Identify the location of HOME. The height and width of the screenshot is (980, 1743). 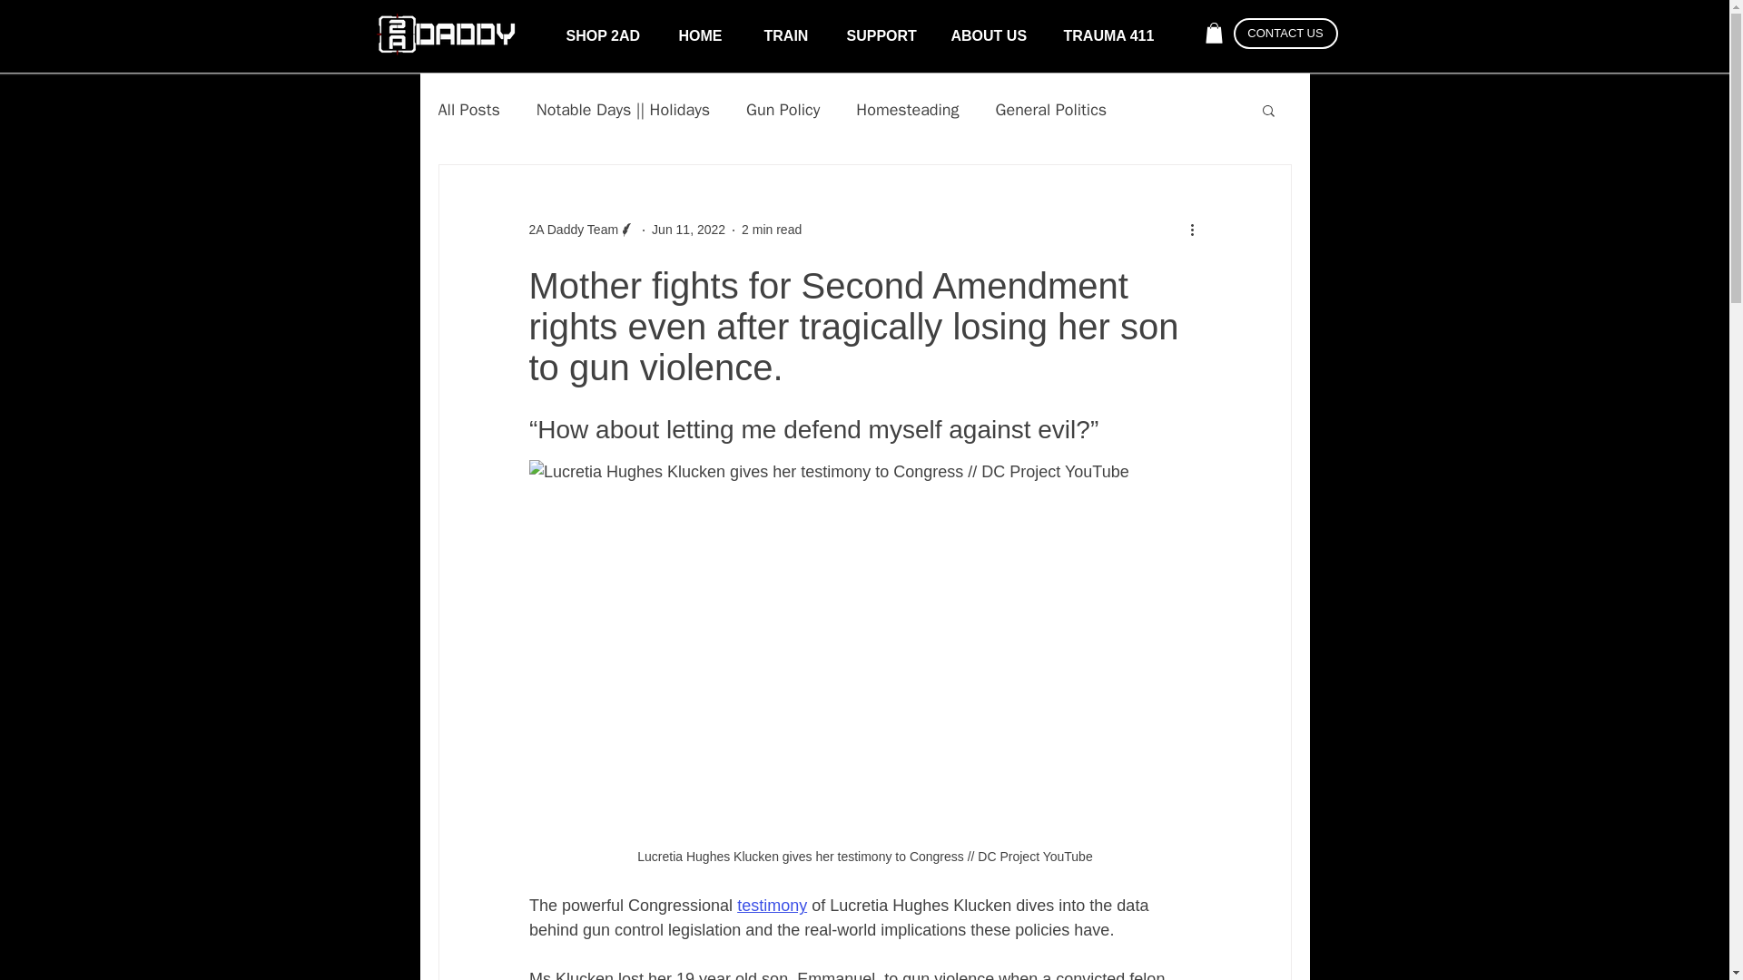
(706, 36).